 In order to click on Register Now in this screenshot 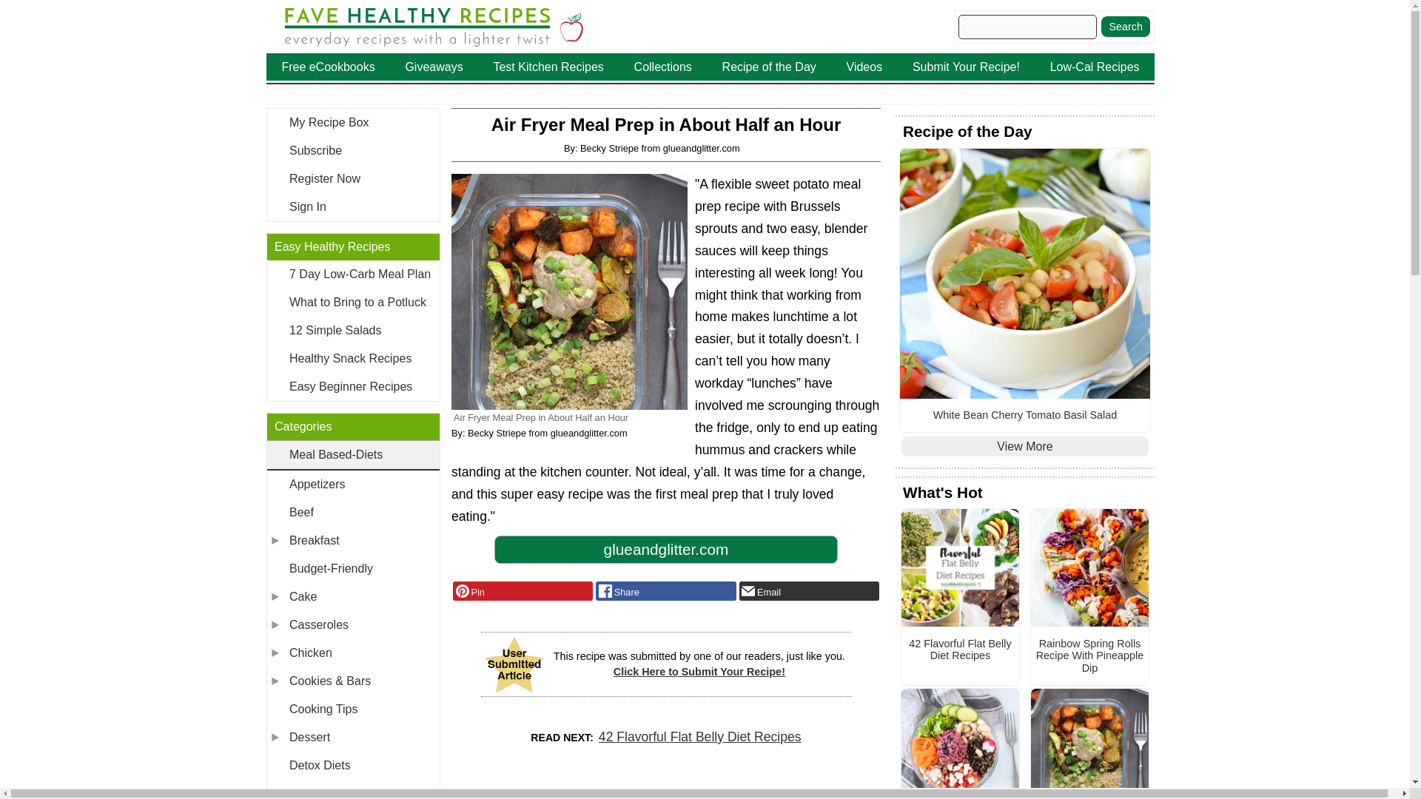, I will do `click(352, 179)`.